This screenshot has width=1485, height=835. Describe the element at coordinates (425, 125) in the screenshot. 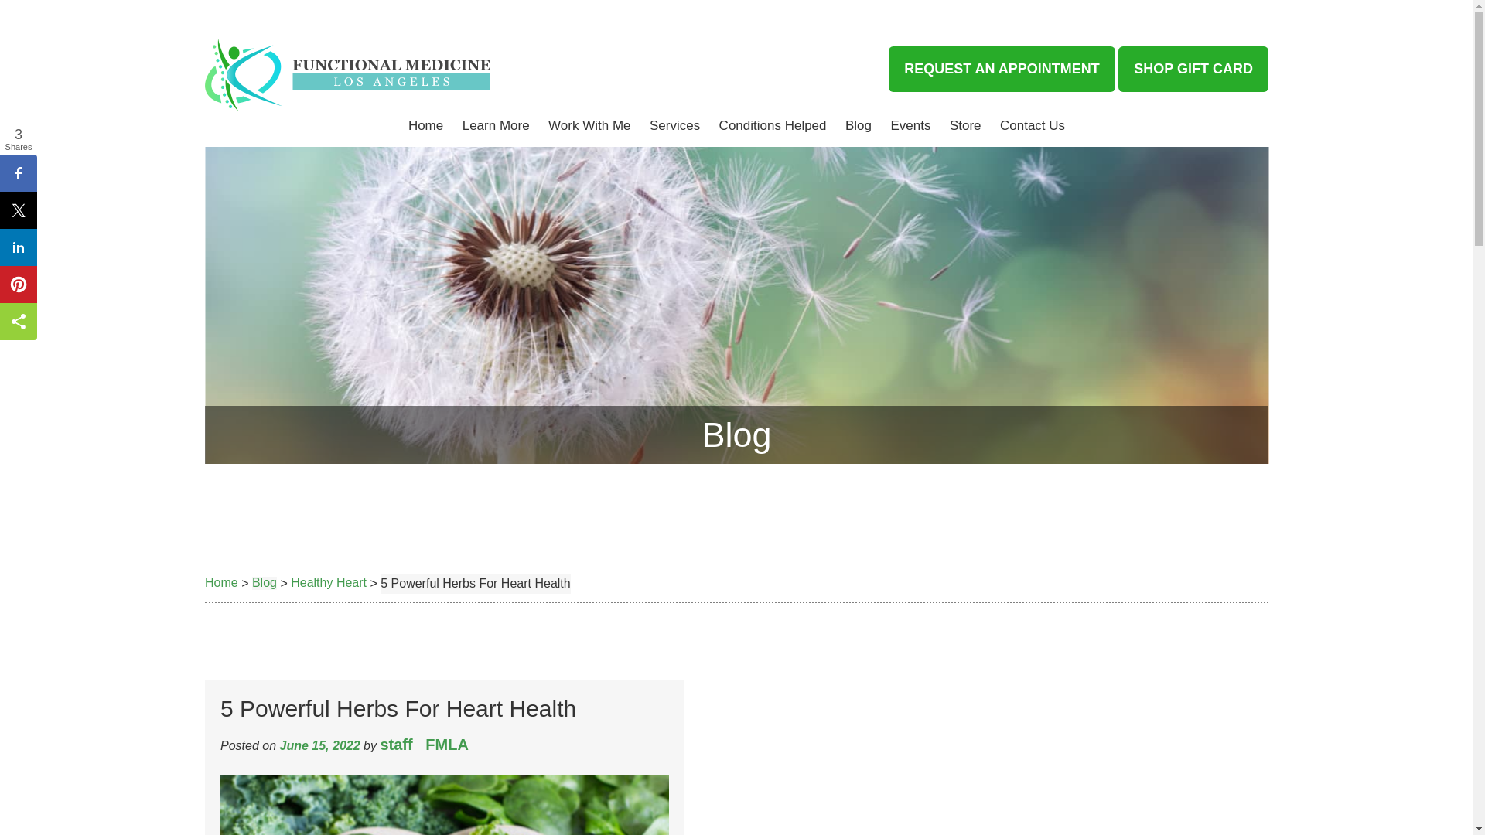

I see `Home` at that location.